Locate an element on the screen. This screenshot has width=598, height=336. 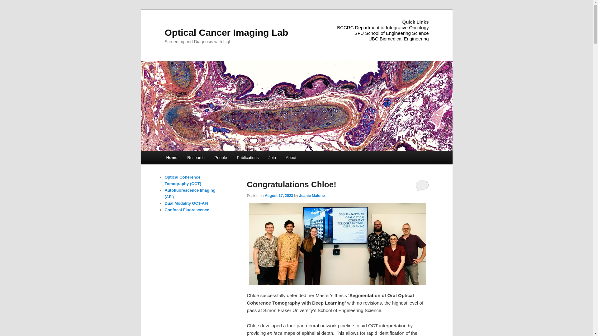
Join is located at coordinates (272, 157).